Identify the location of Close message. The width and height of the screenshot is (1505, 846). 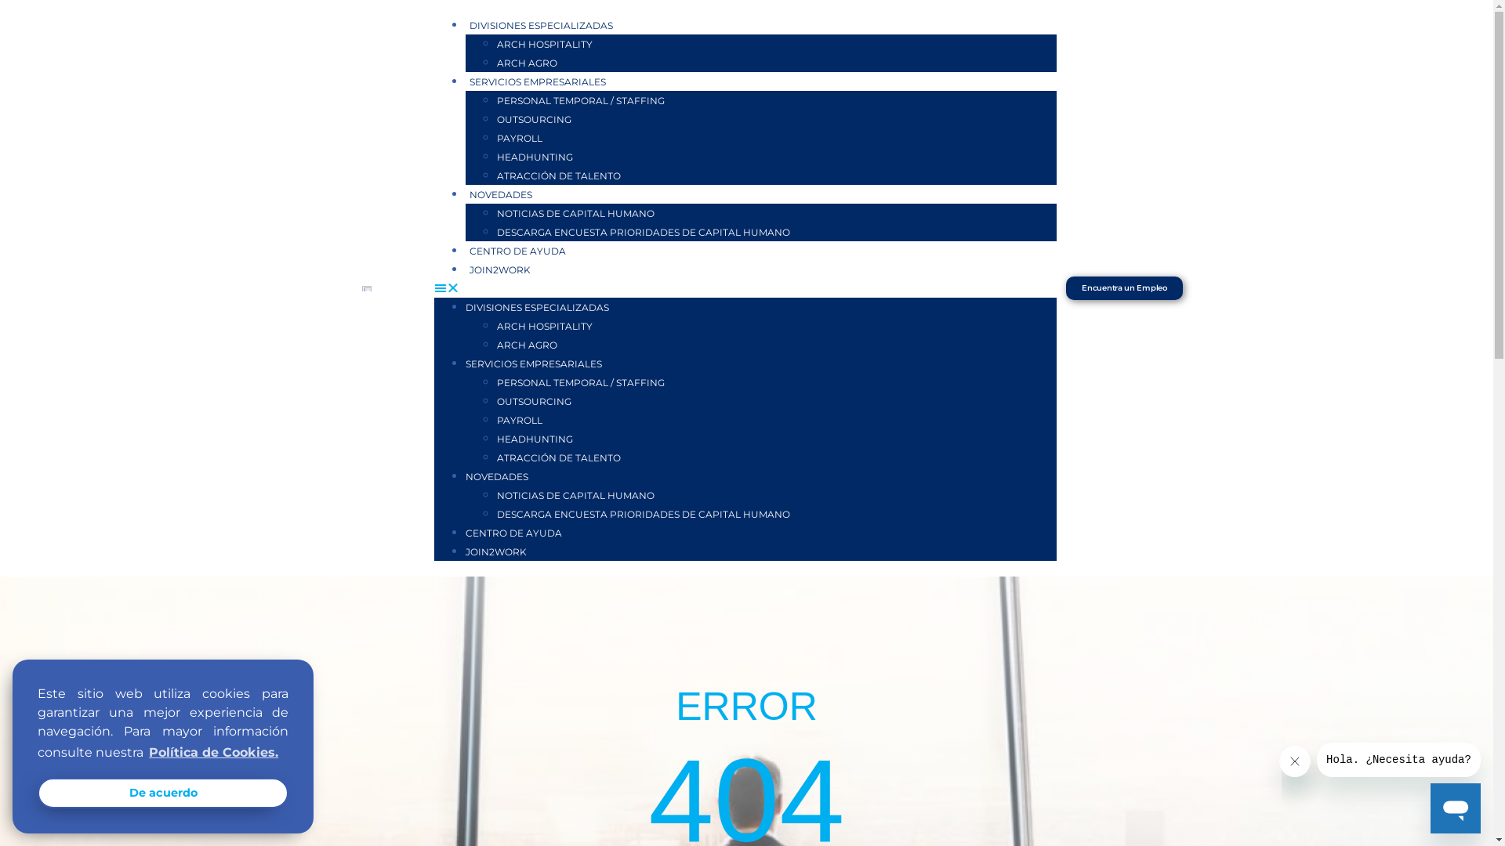
(1295, 761).